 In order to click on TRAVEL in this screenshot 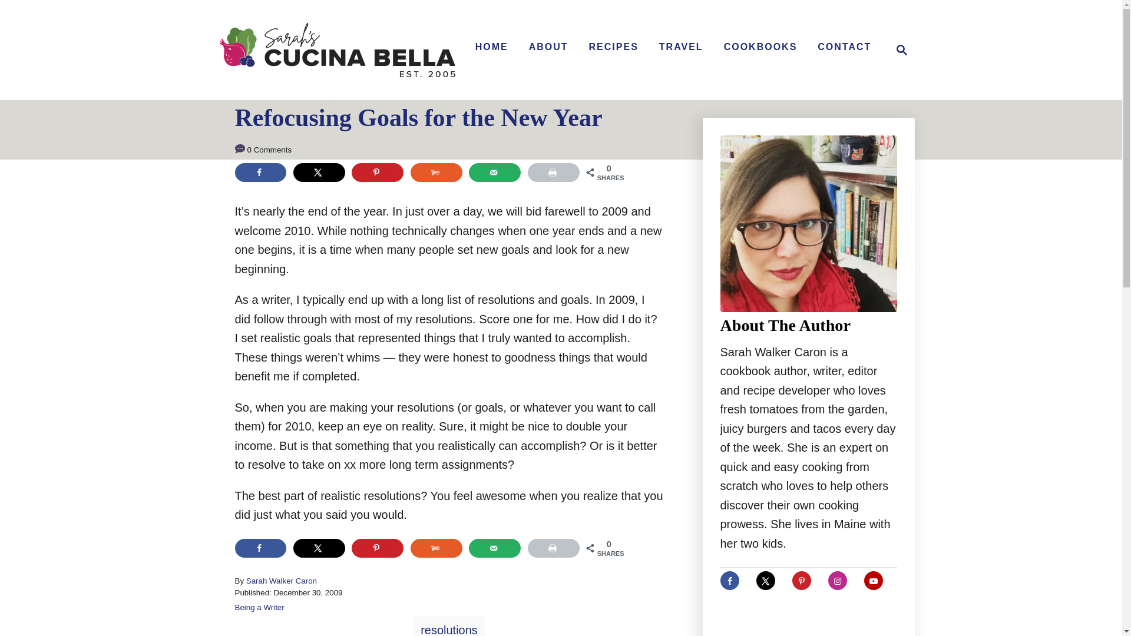, I will do `click(681, 47)`.